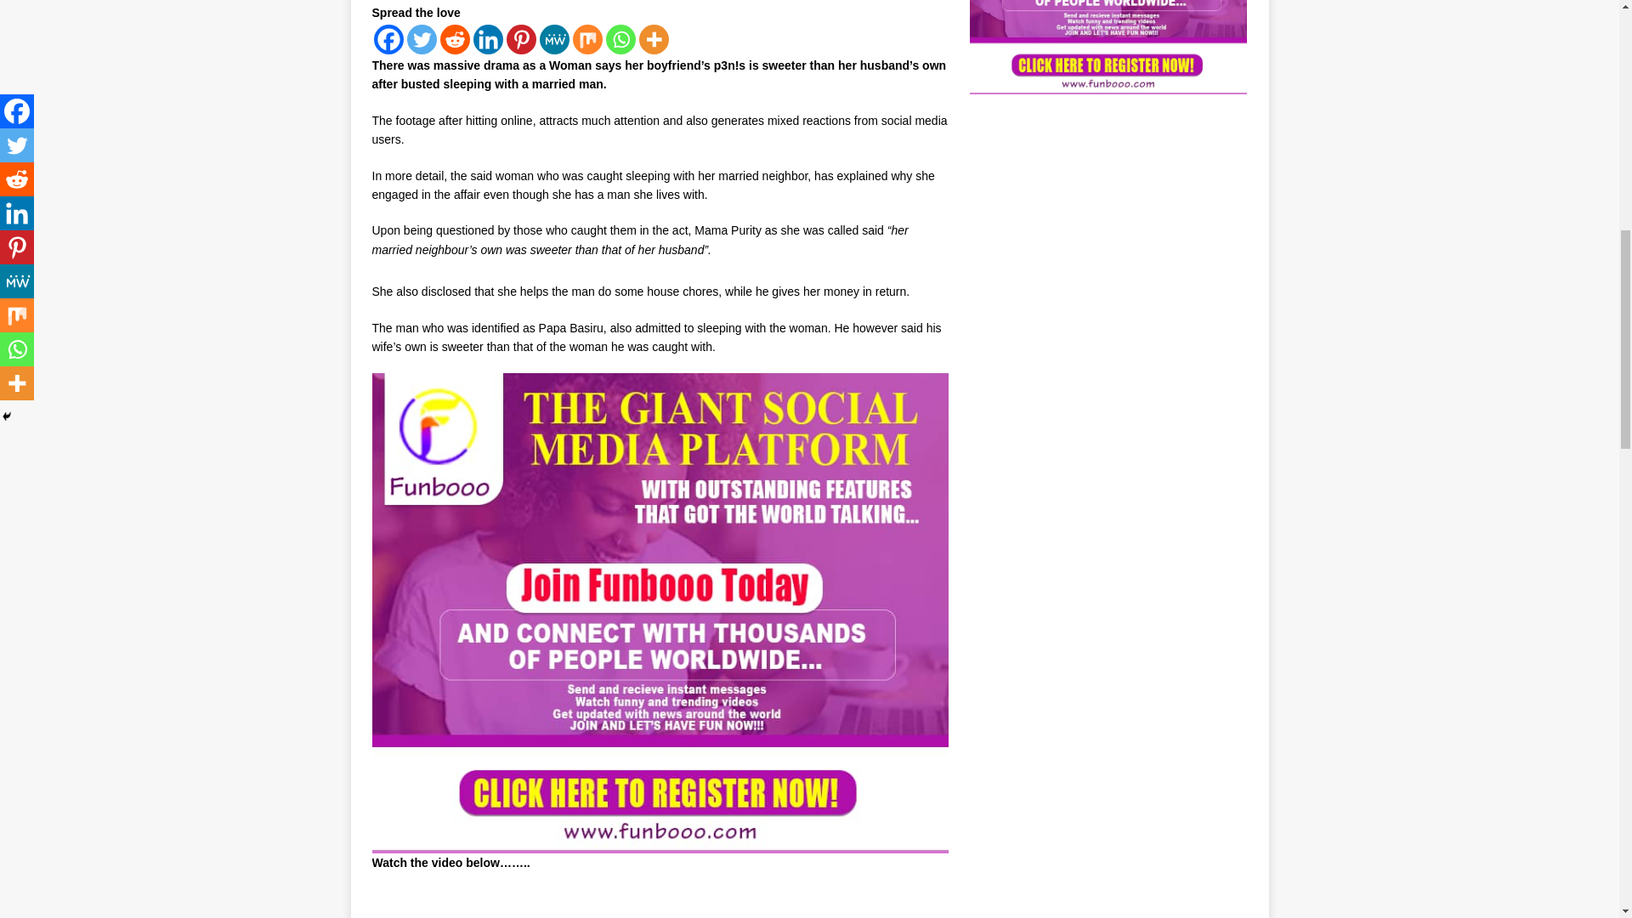 This screenshot has height=918, width=1632. What do you see at coordinates (552, 39) in the screenshot?
I see `MeWe` at bounding box center [552, 39].